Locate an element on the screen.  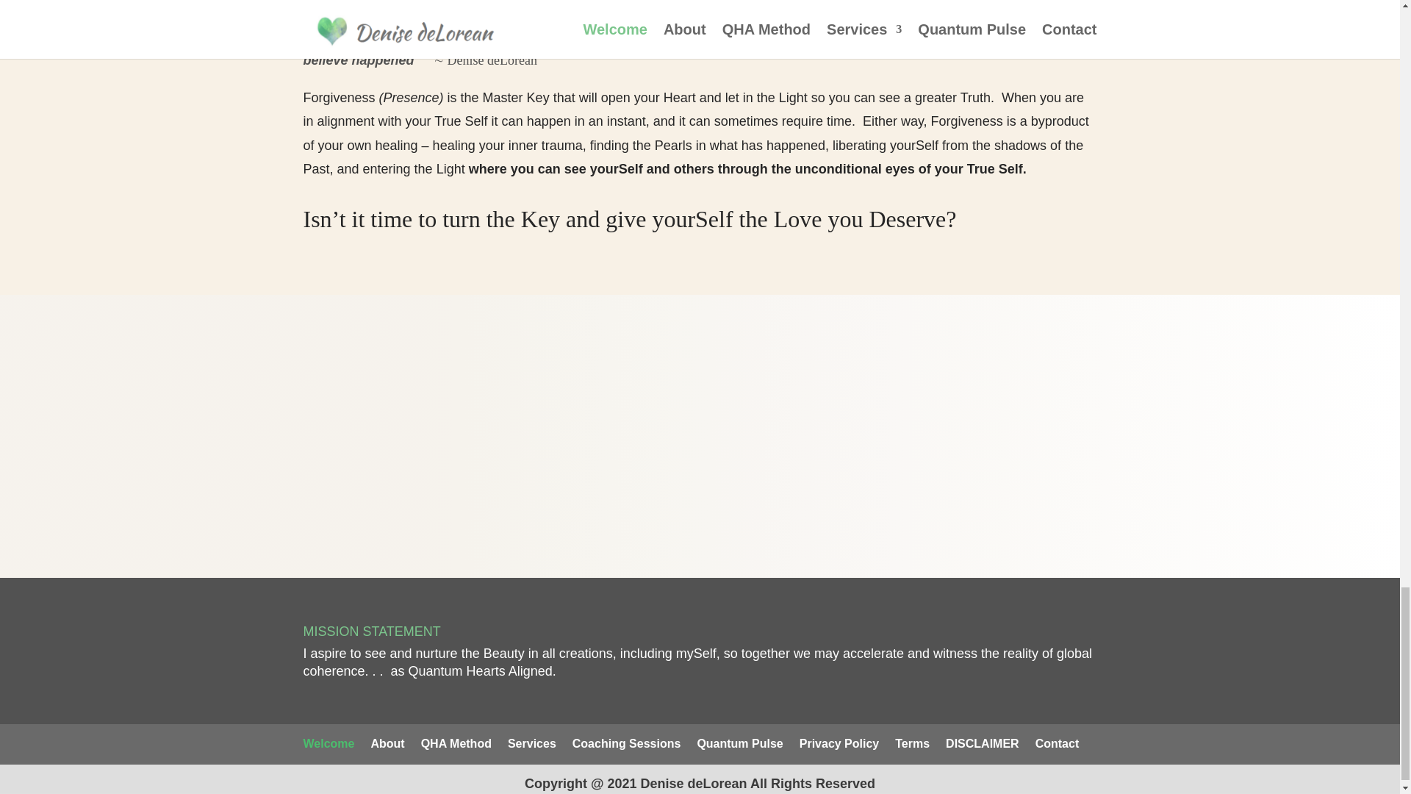
Welcome is located at coordinates (328, 743).